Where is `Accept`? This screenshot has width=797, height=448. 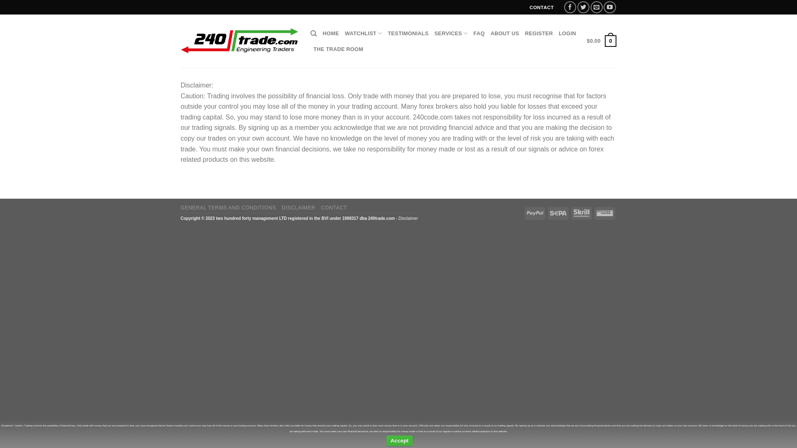 Accept is located at coordinates (399, 441).